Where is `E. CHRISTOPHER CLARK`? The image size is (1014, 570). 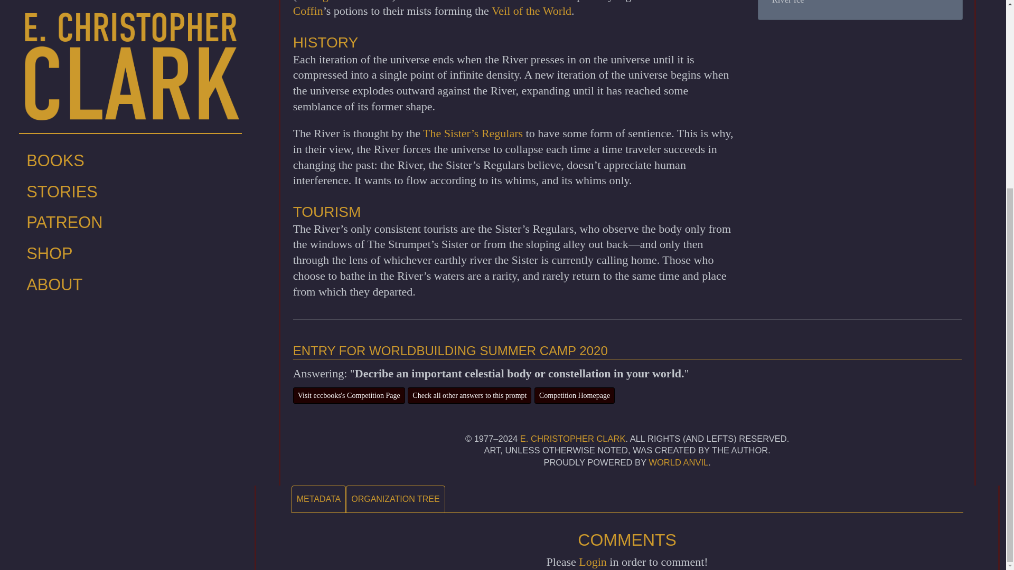 E. CHRISTOPHER CLARK is located at coordinates (572, 438).